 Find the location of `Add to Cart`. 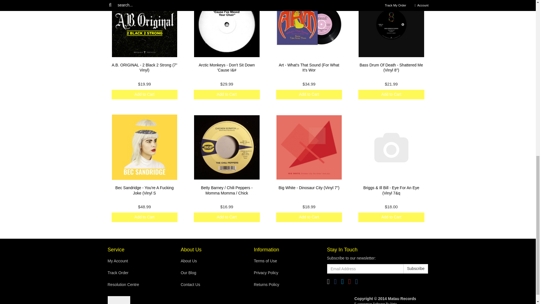

Add to Cart is located at coordinates (309, 217).